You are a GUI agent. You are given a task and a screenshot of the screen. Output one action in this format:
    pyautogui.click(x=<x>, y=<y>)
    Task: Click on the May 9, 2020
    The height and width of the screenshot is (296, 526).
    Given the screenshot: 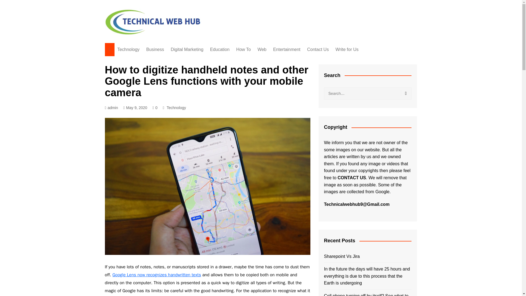 What is the action you would take?
    pyautogui.click(x=135, y=108)
    